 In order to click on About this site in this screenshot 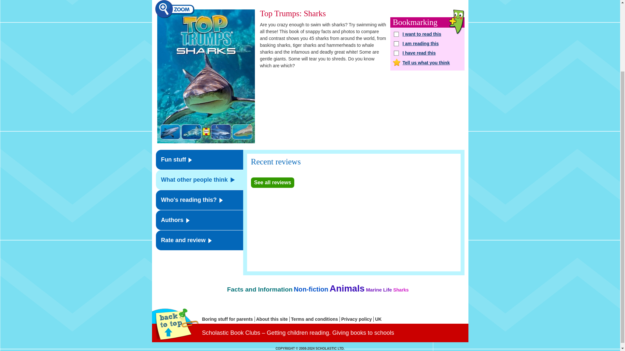, I will do `click(273, 319)`.